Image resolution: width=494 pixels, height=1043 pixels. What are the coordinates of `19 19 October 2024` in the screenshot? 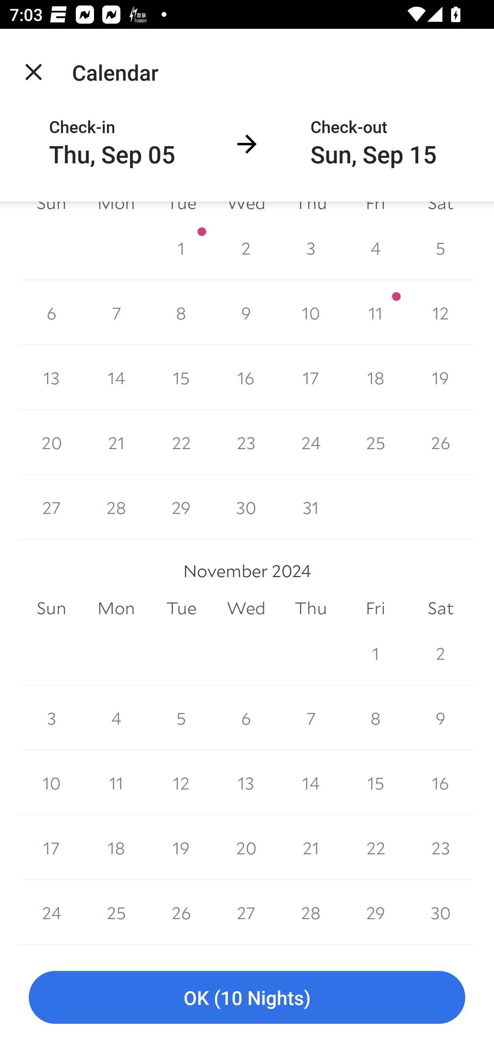 It's located at (440, 377).